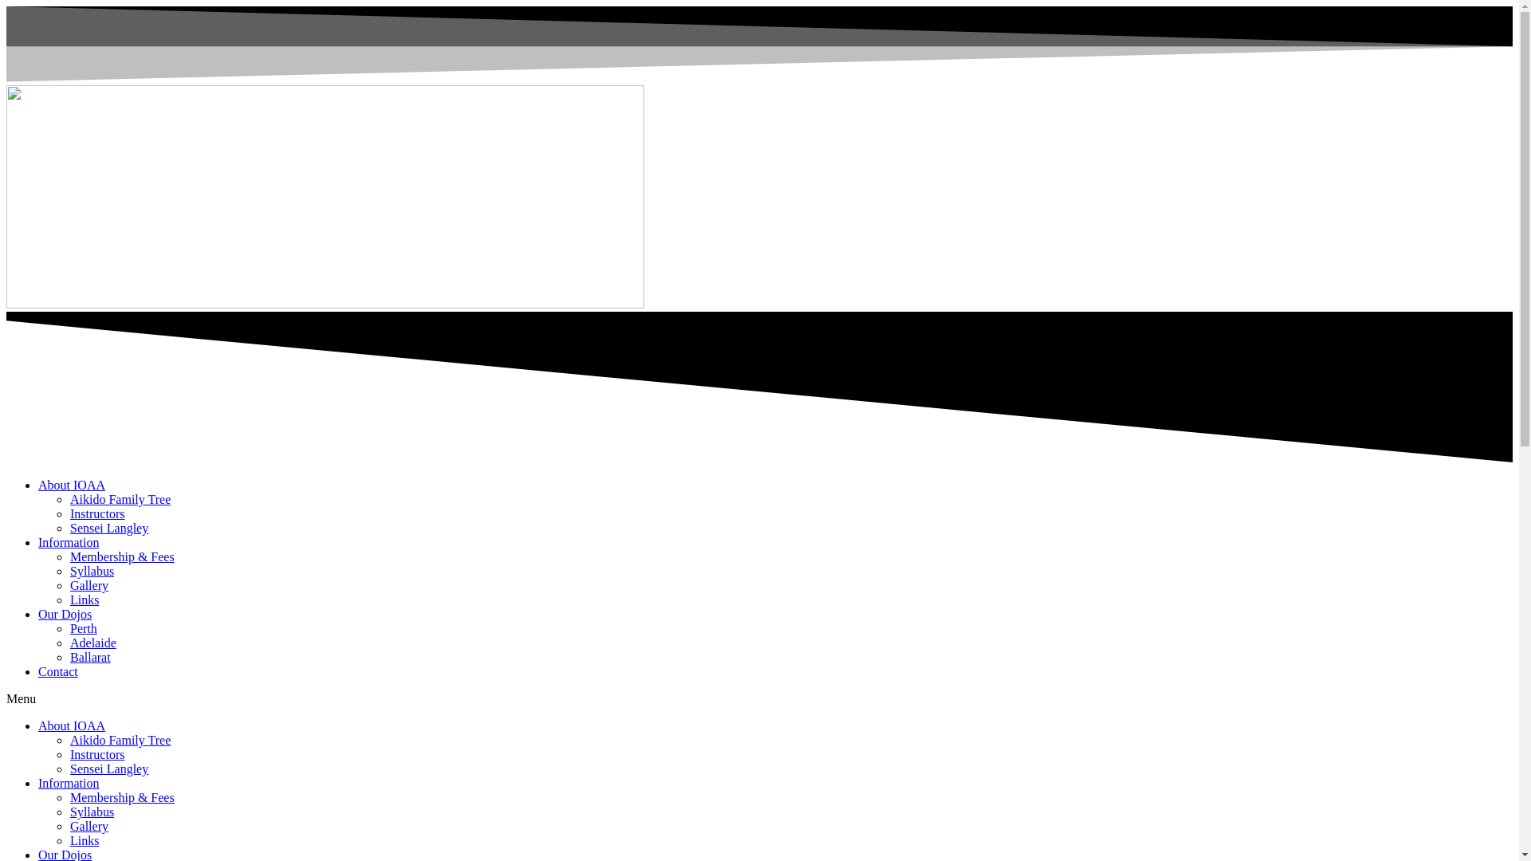  I want to click on About IOAA, so click(72, 485).